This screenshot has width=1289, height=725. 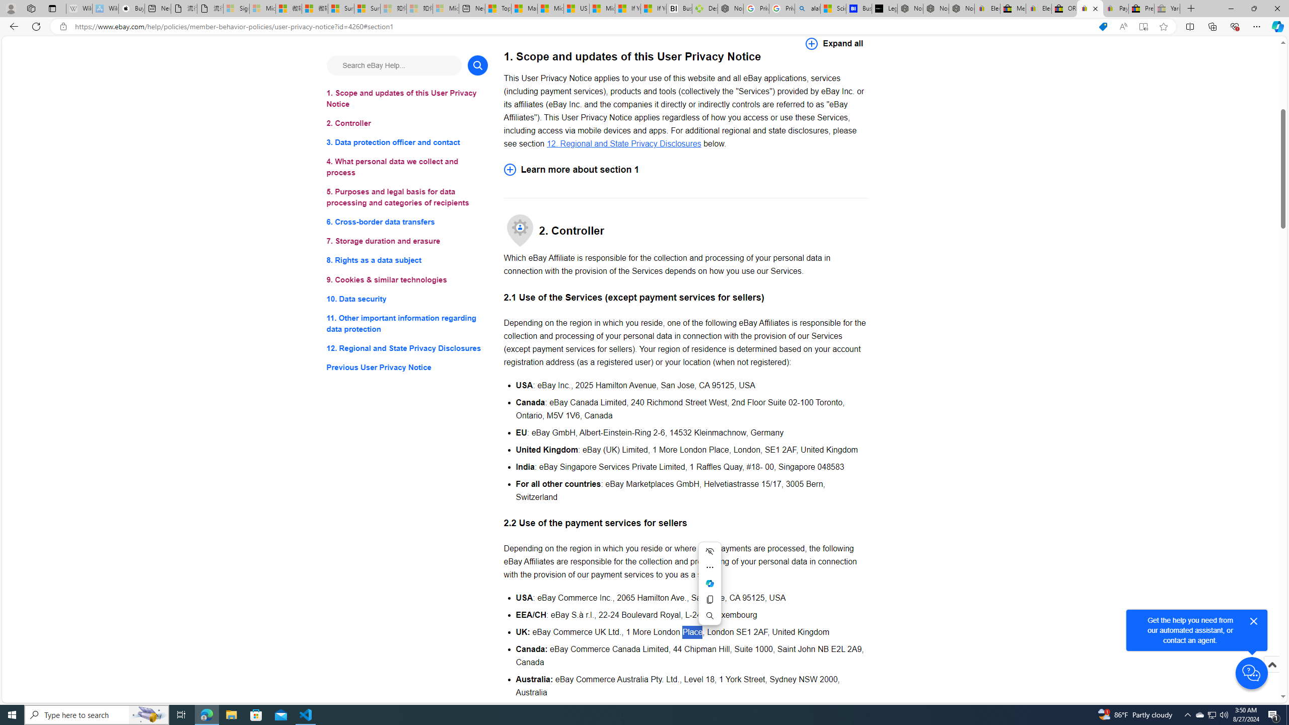 What do you see at coordinates (524, 9) in the screenshot?
I see `Marine life - MSN` at bounding box center [524, 9].